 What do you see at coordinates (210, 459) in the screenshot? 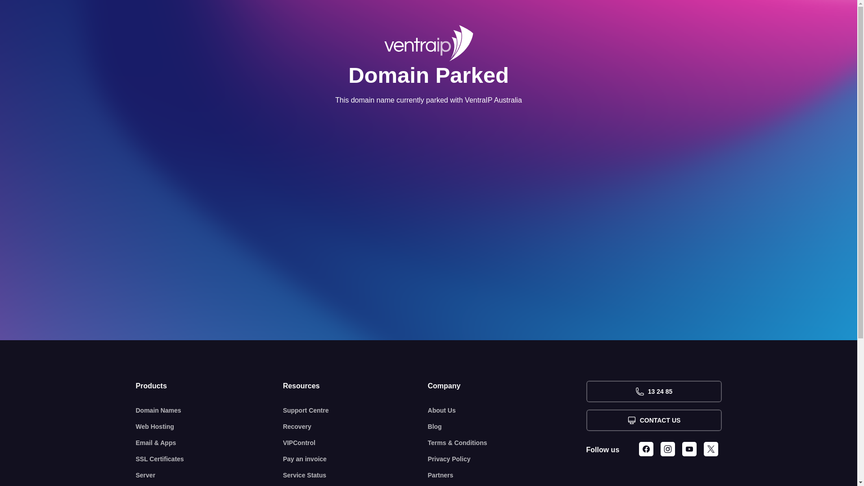
I see `SSL Certificates` at bounding box center [210, 459].